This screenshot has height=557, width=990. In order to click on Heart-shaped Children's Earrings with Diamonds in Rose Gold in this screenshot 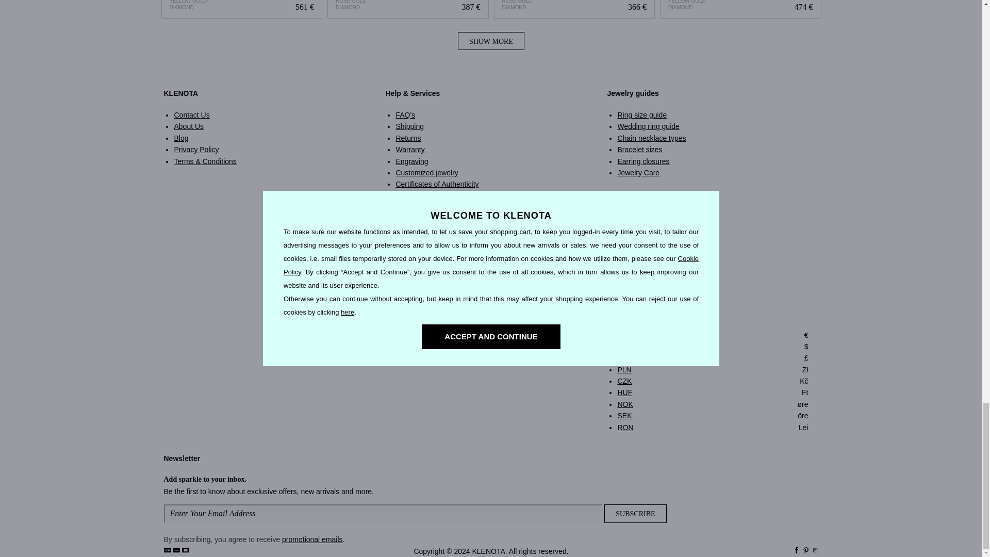, I will do `click(407, 9)`.